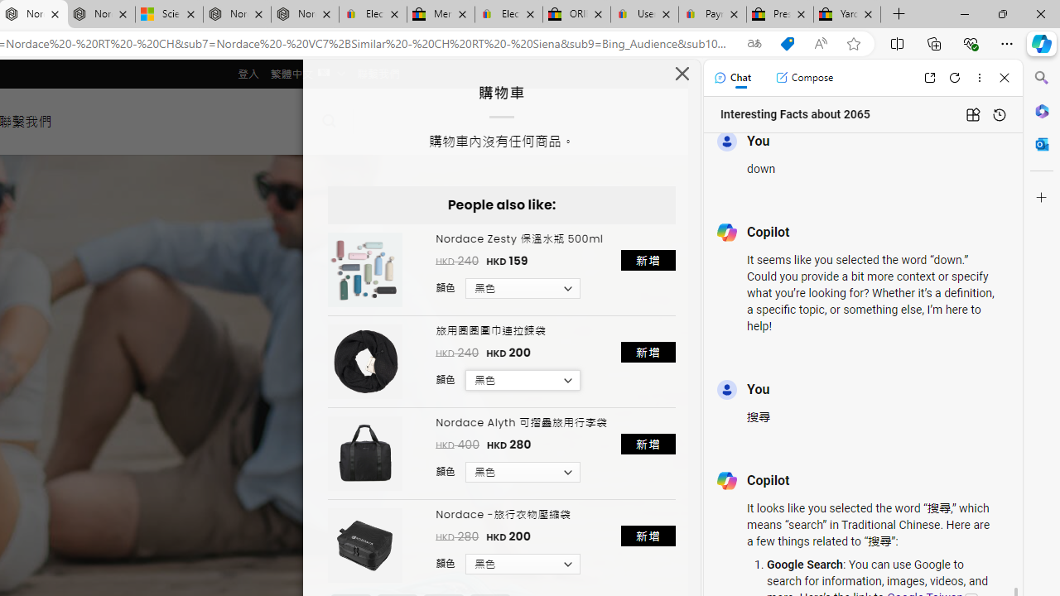  I want to click on Compose, so click(804, 78).